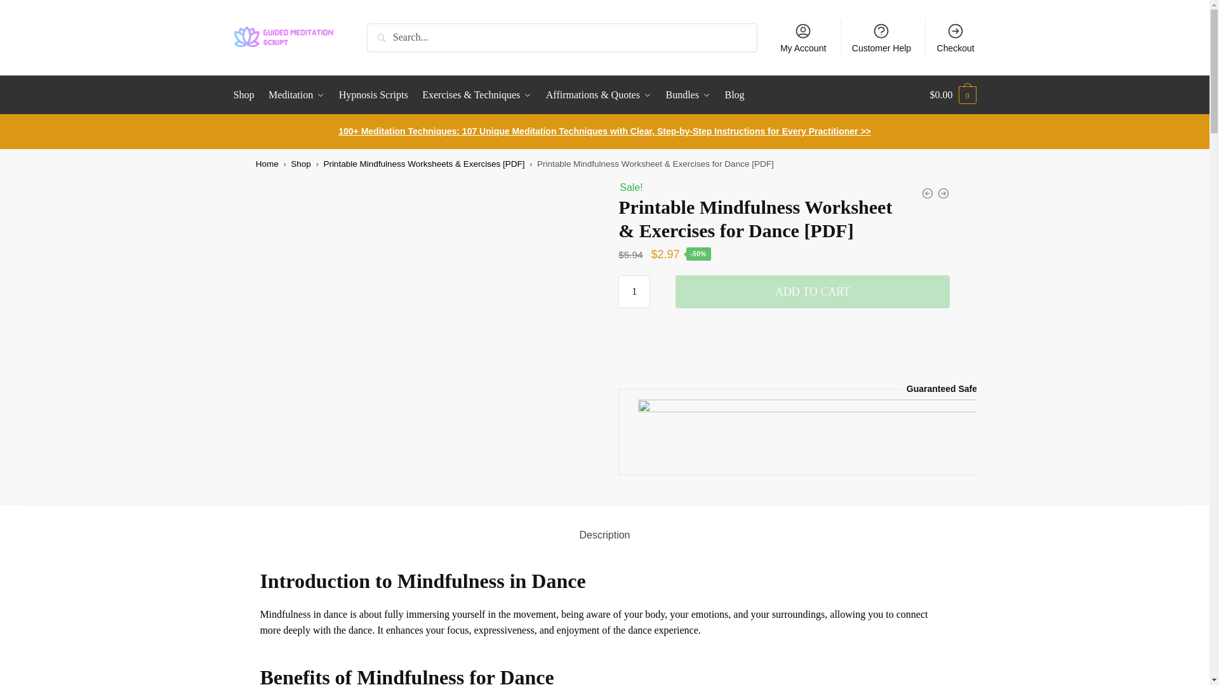 The width and height of the screenshot is (1219, 685). Describe the element at coordinates (881, 37) in the screenshot. I see `Customer Help` at that location.